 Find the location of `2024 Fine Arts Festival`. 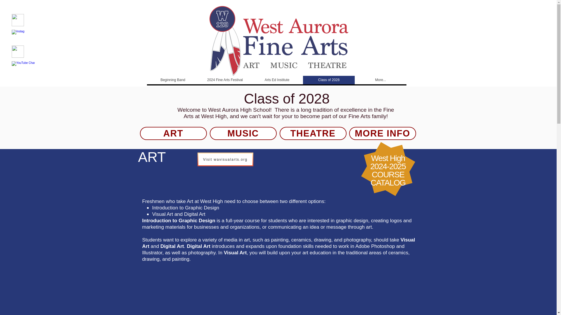

2024 Fine Arts Festival is located at coordinates (225, 159).